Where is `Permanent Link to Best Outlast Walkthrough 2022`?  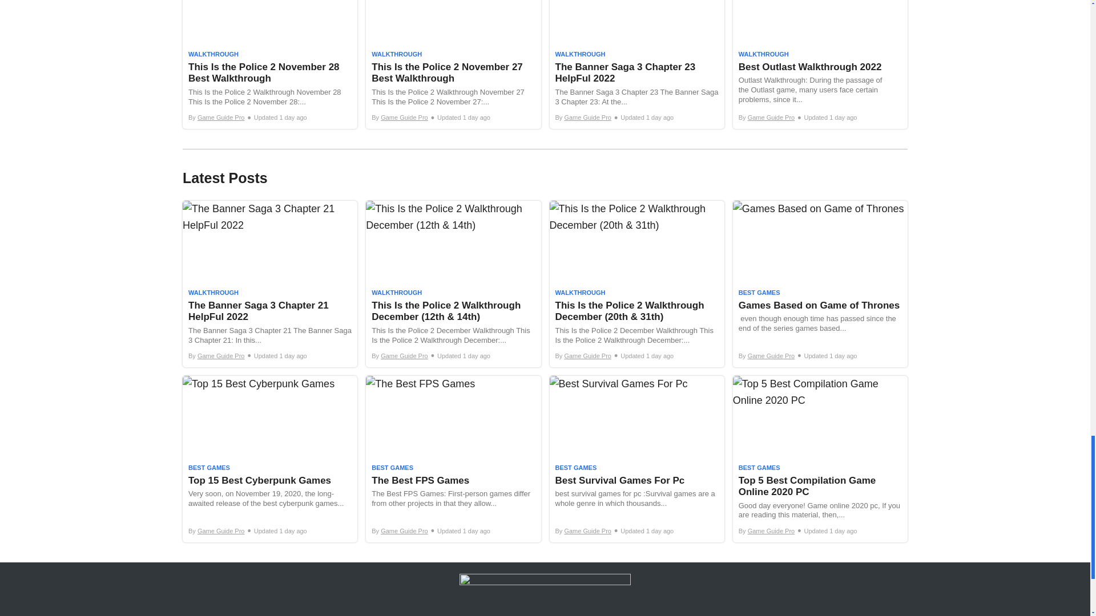 Permanent Link to Best Outlast Walkthrough 2022 is located at coordinates (820, 64).